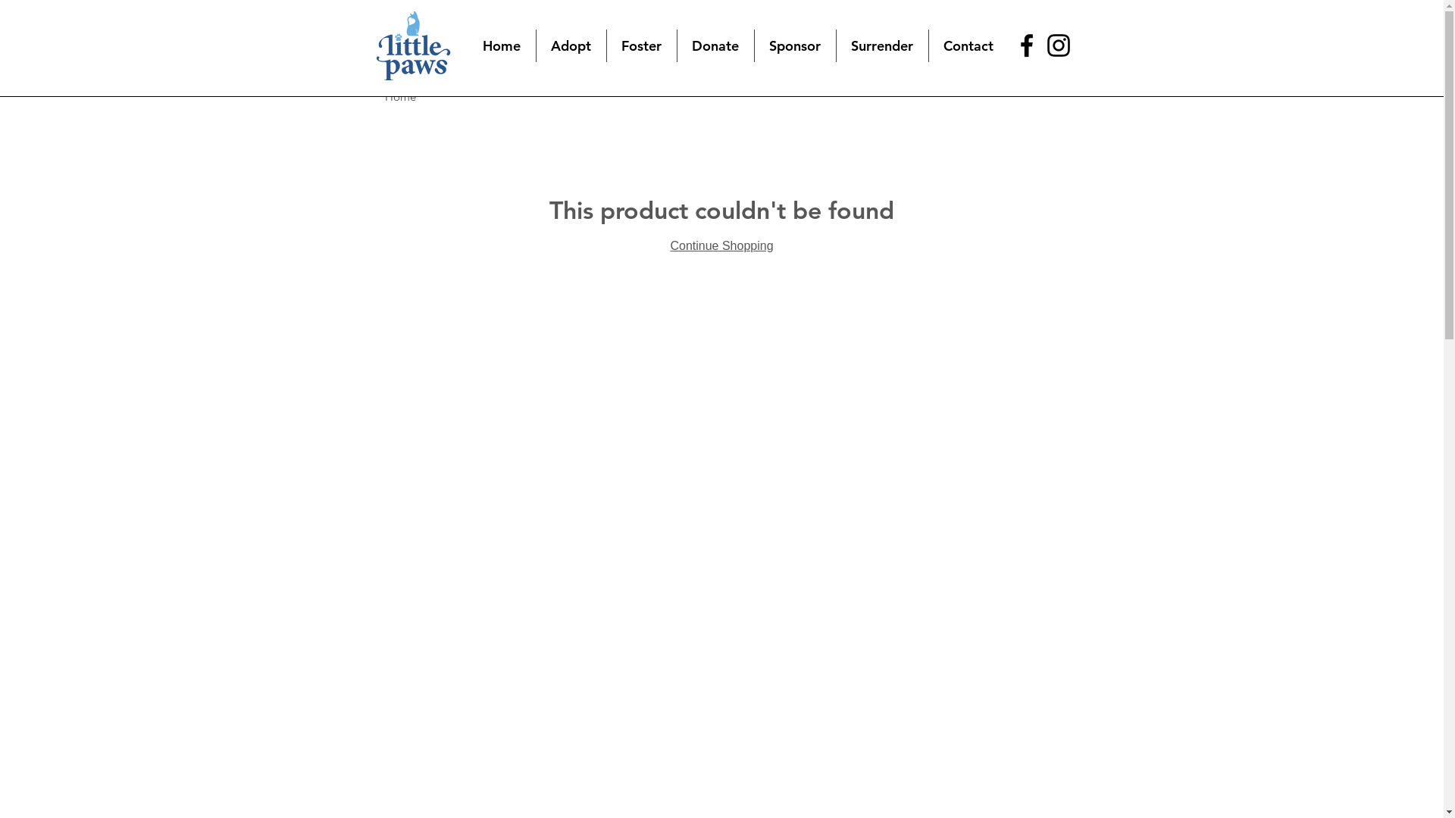 The height and width of the screenshot is (818, 1455). Describe the element at coordinates (796, 45) in the screenshot. I see `Sponsor` at that location.